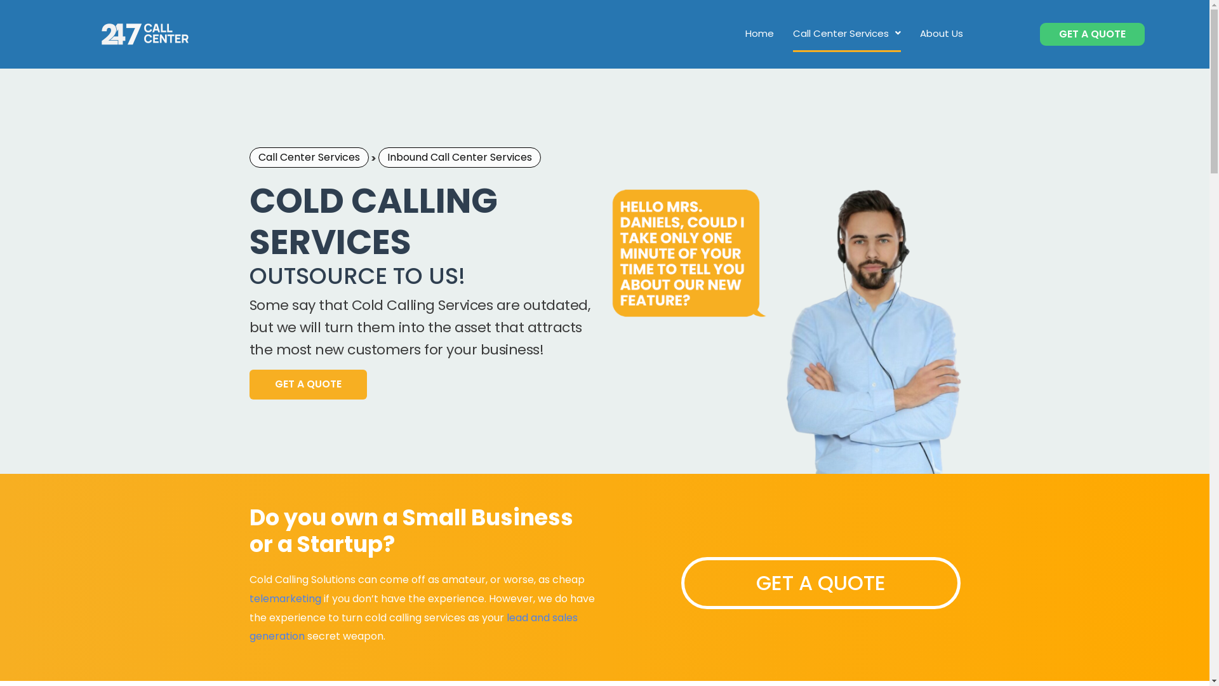 The width and height of the screenshot is (1219, 686). What do you see at coordinates (460, 158) in the screenshot?
I see `Inbound Call Center Services` at bounding box center [460, 158].